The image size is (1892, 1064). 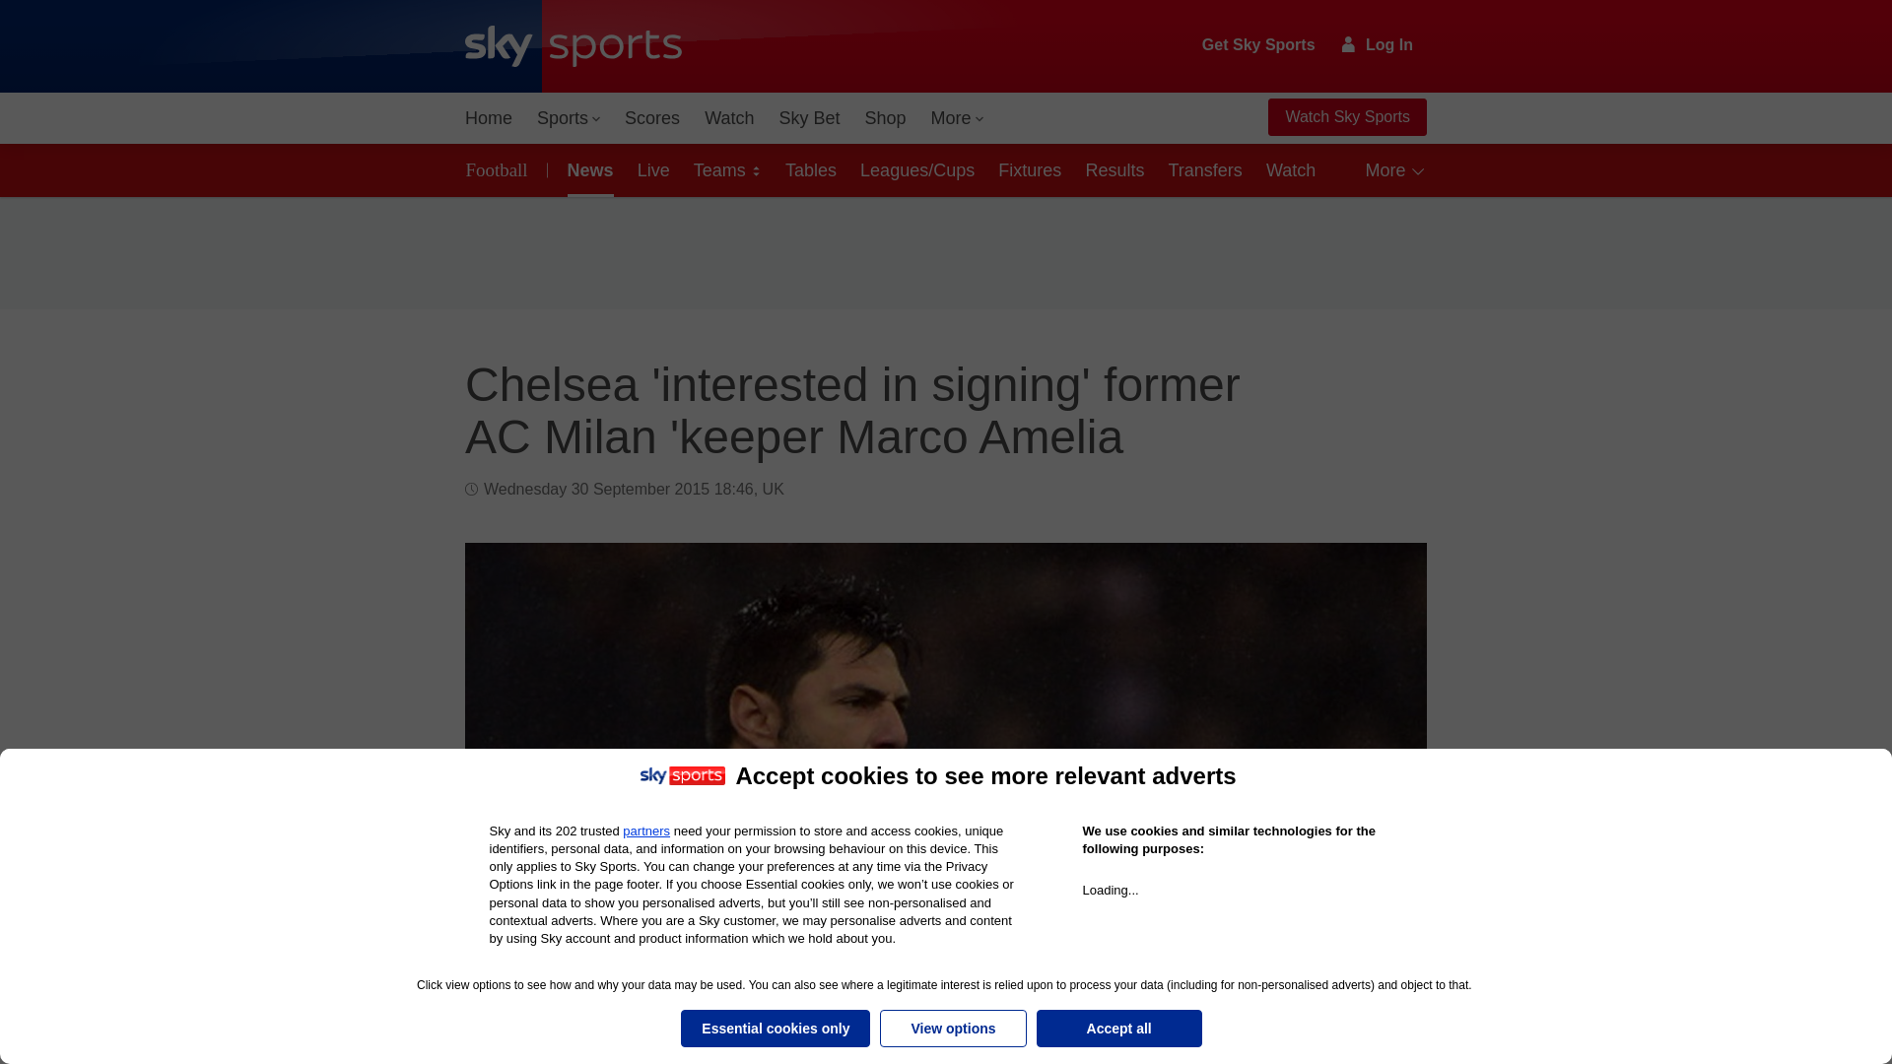 What do you see at coordinates (489, 118) in the screenshot?
I see `Home` at bounding box center [489, 118].